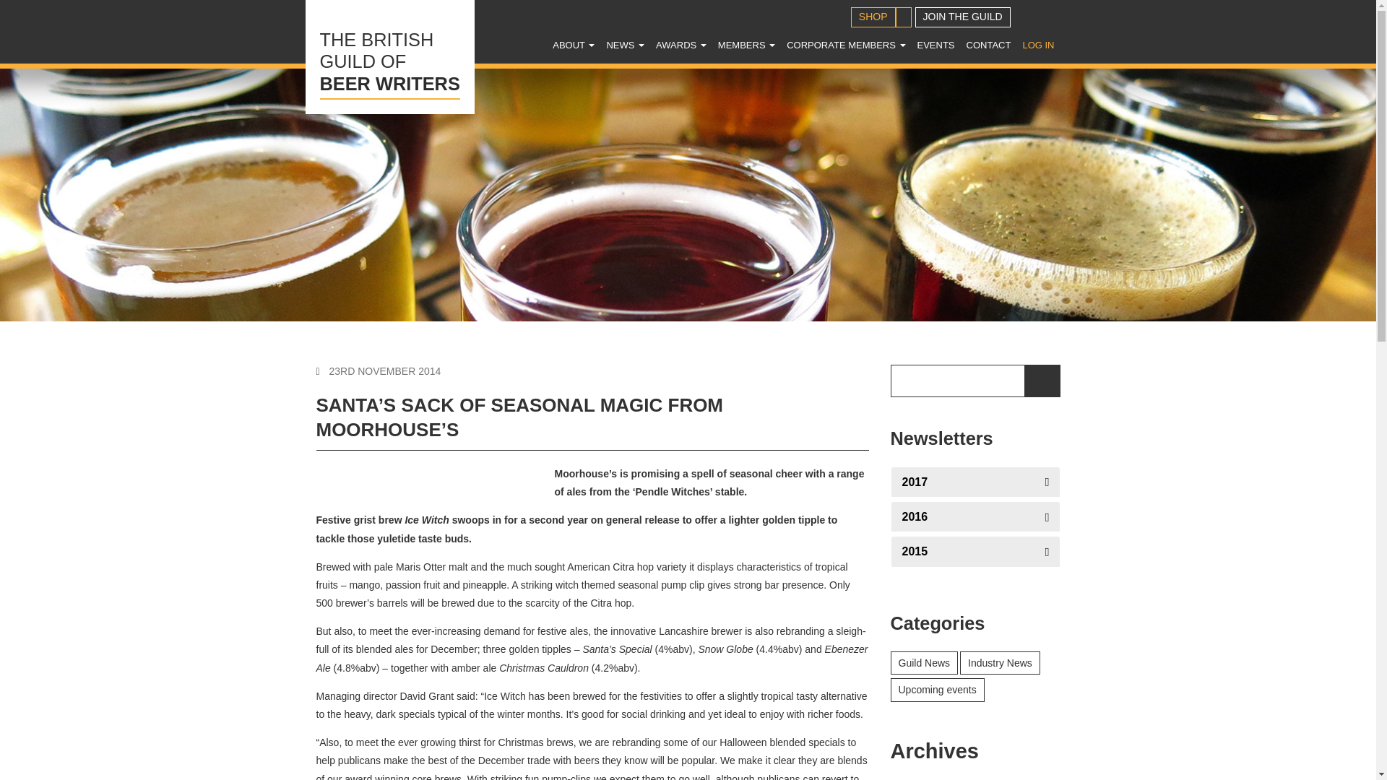  I want to click on Members, so click(746, 45).